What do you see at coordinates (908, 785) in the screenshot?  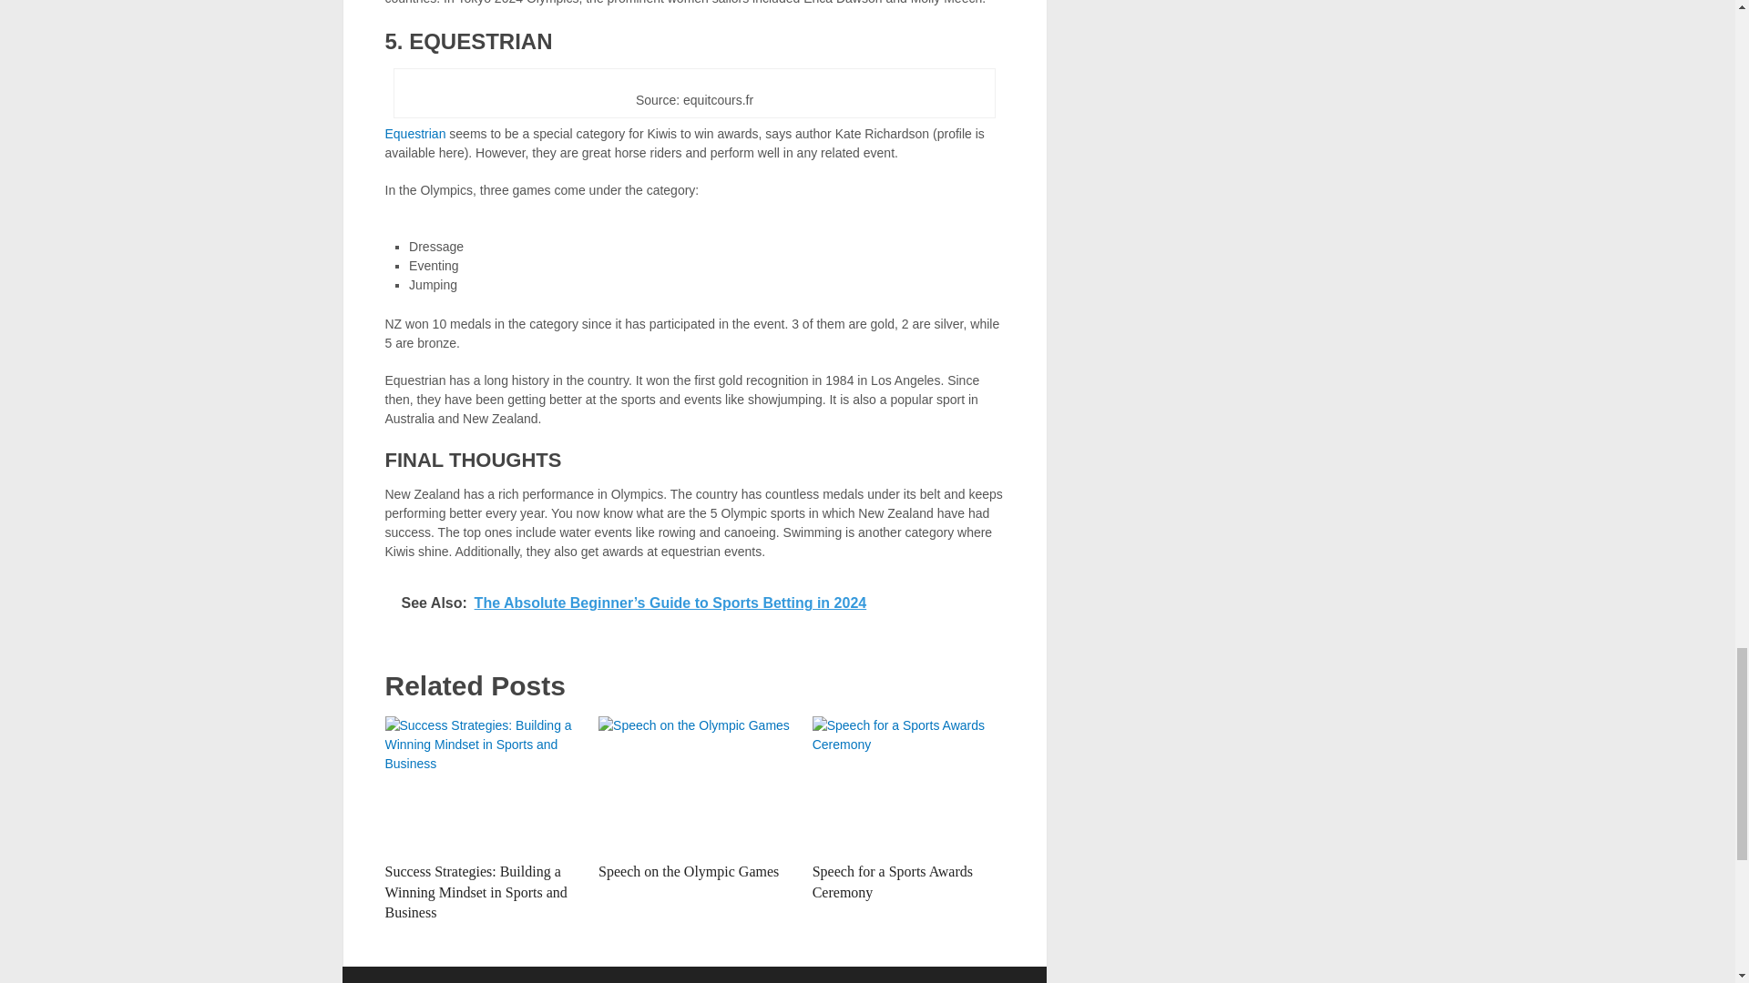 I see `Speech for a Sports Awards Ceremony` at bounding box center [908, 785].